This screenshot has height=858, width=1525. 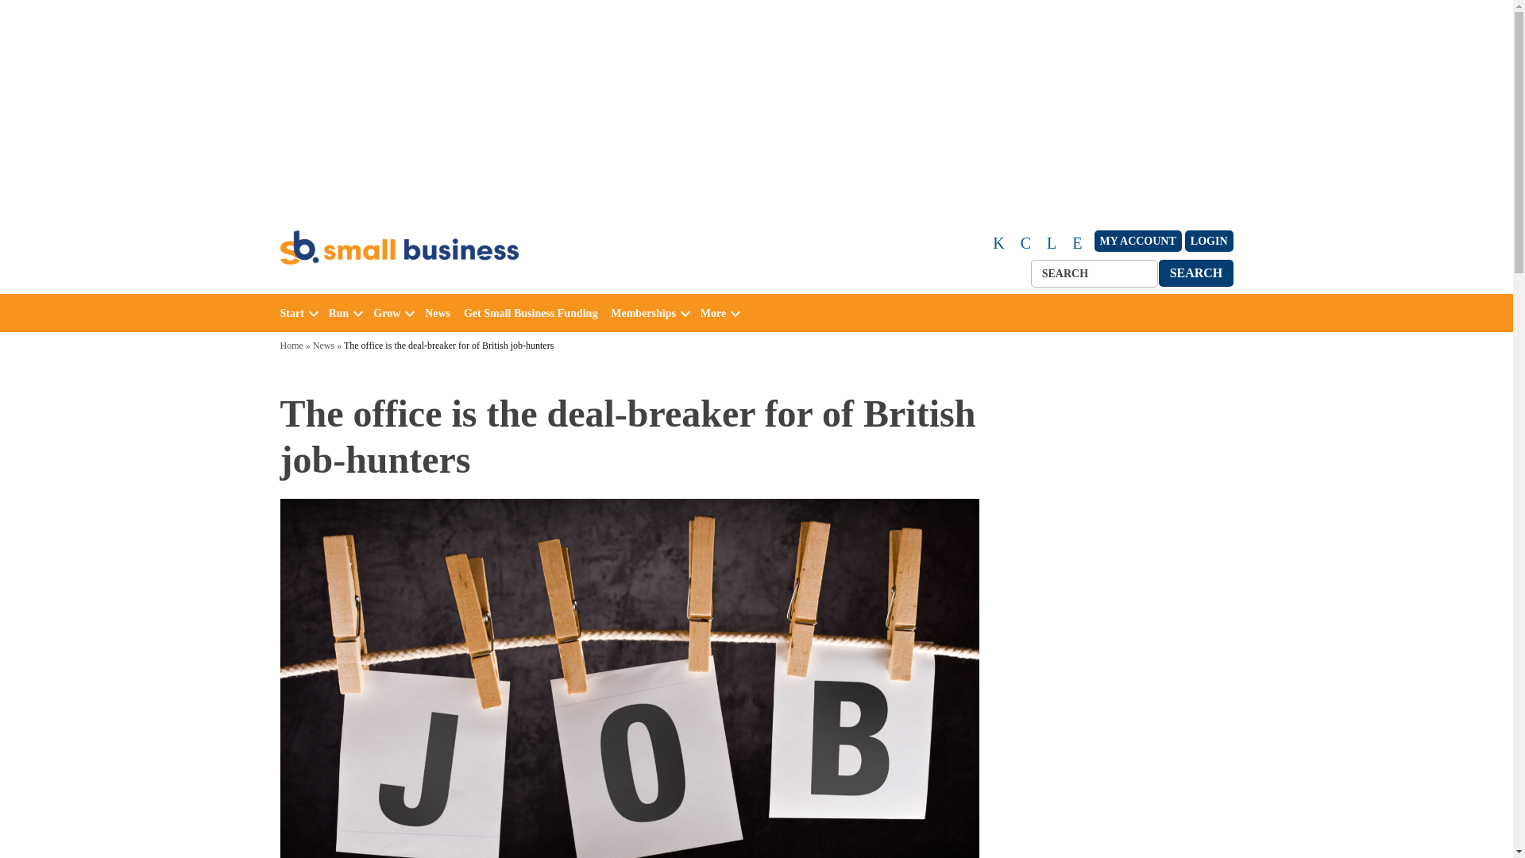 What do you see at coordinates (386, 313) in the screenshot?
I see `Grow` at bounding box center [386, 313].